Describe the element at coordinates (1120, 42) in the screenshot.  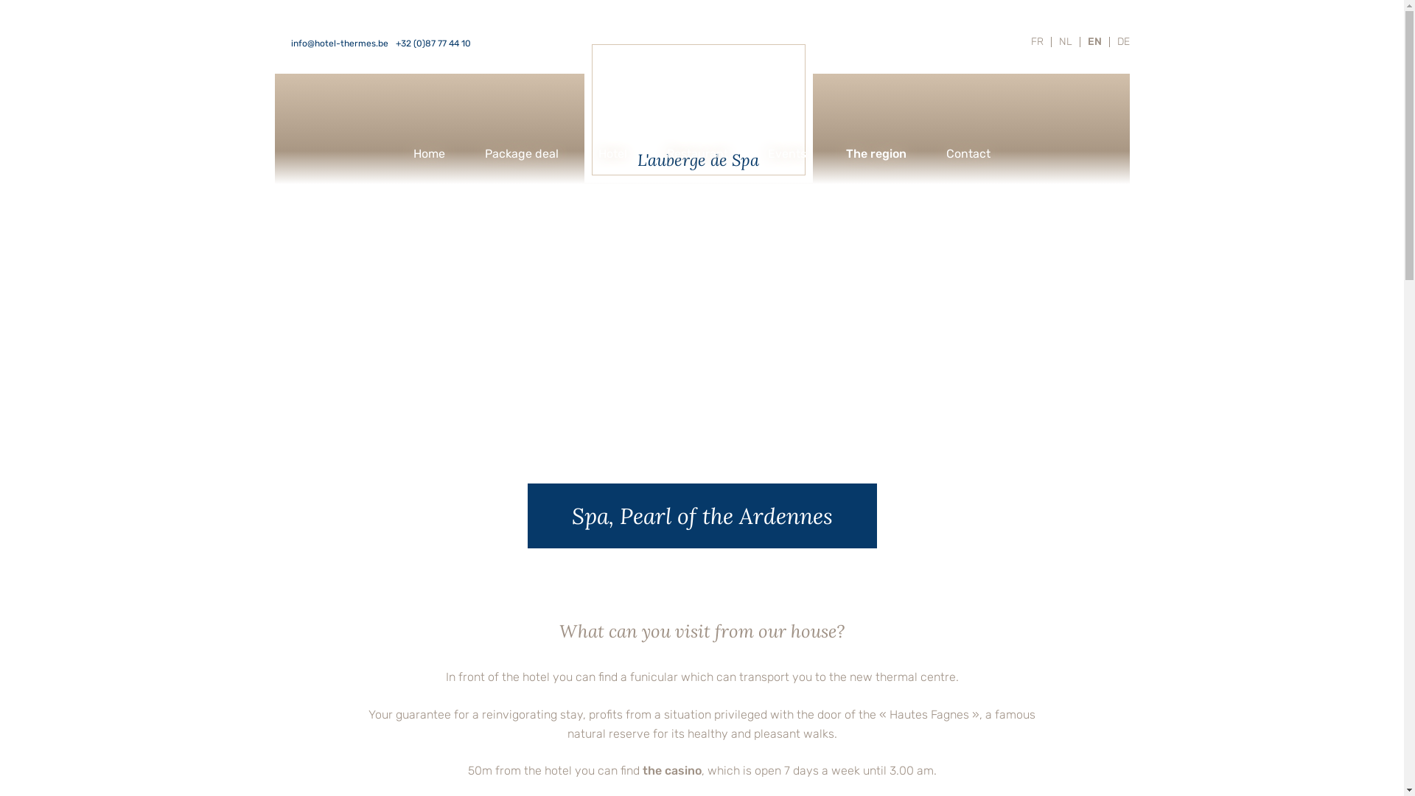
I see `DE` at that location.